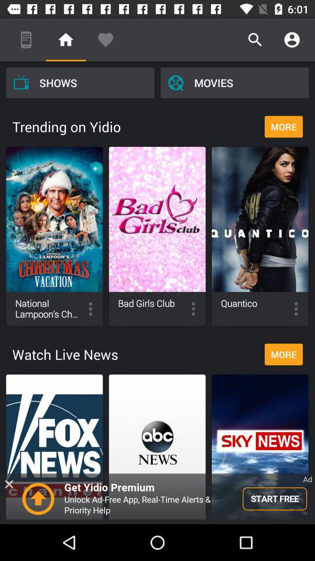 The image size is (315, 561). Describe the element at coordinates (80, 82) in the screenshot. I see `turn off icon next to movies icon` at that location.